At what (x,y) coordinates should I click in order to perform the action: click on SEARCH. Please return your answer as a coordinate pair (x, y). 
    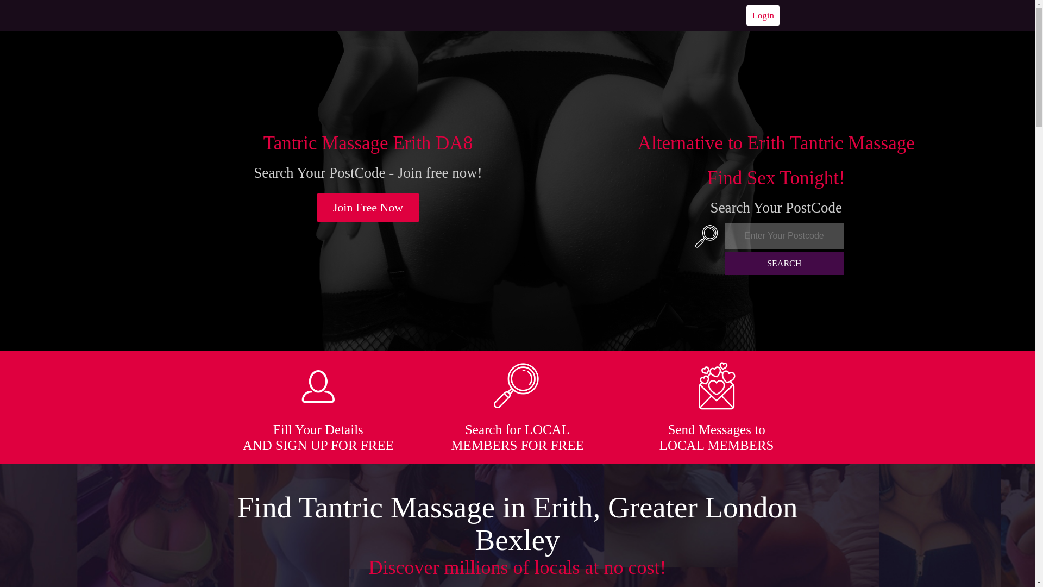
    Looking at the image, I should click on (784, 263).